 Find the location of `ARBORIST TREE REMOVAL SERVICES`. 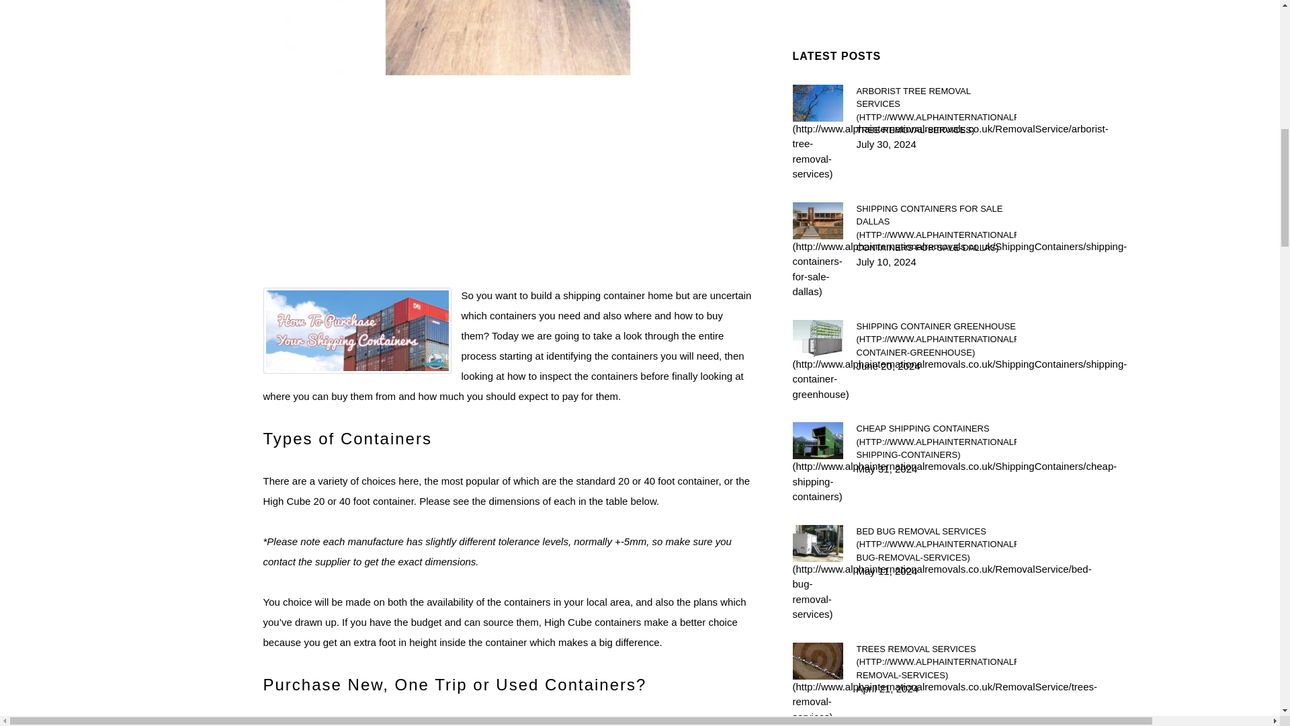

ARBORIST TREE REMOVAL SERVICES is located at coordinates (936, 111).